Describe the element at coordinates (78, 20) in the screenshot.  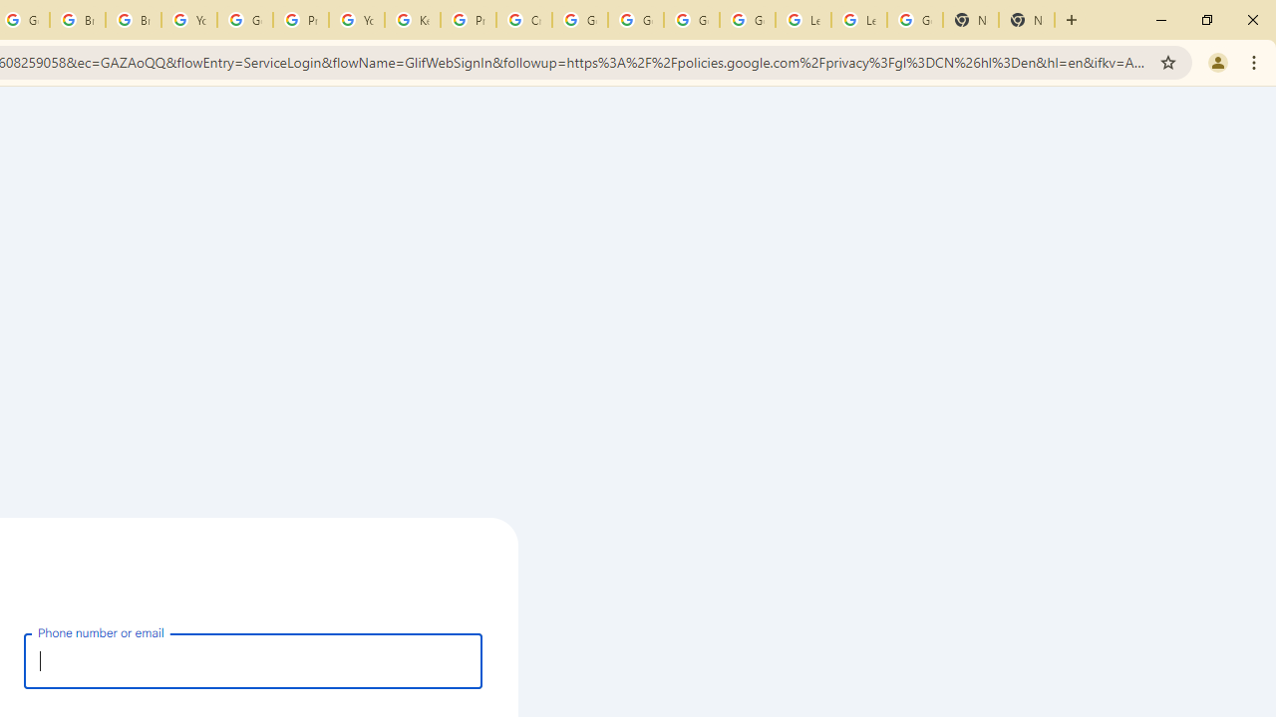
I see `Brand Resource Center` at that location.